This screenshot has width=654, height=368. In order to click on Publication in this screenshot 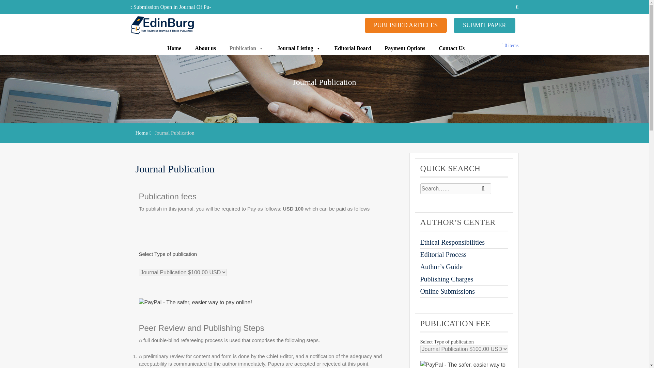, I will do `click(247, 48)`.